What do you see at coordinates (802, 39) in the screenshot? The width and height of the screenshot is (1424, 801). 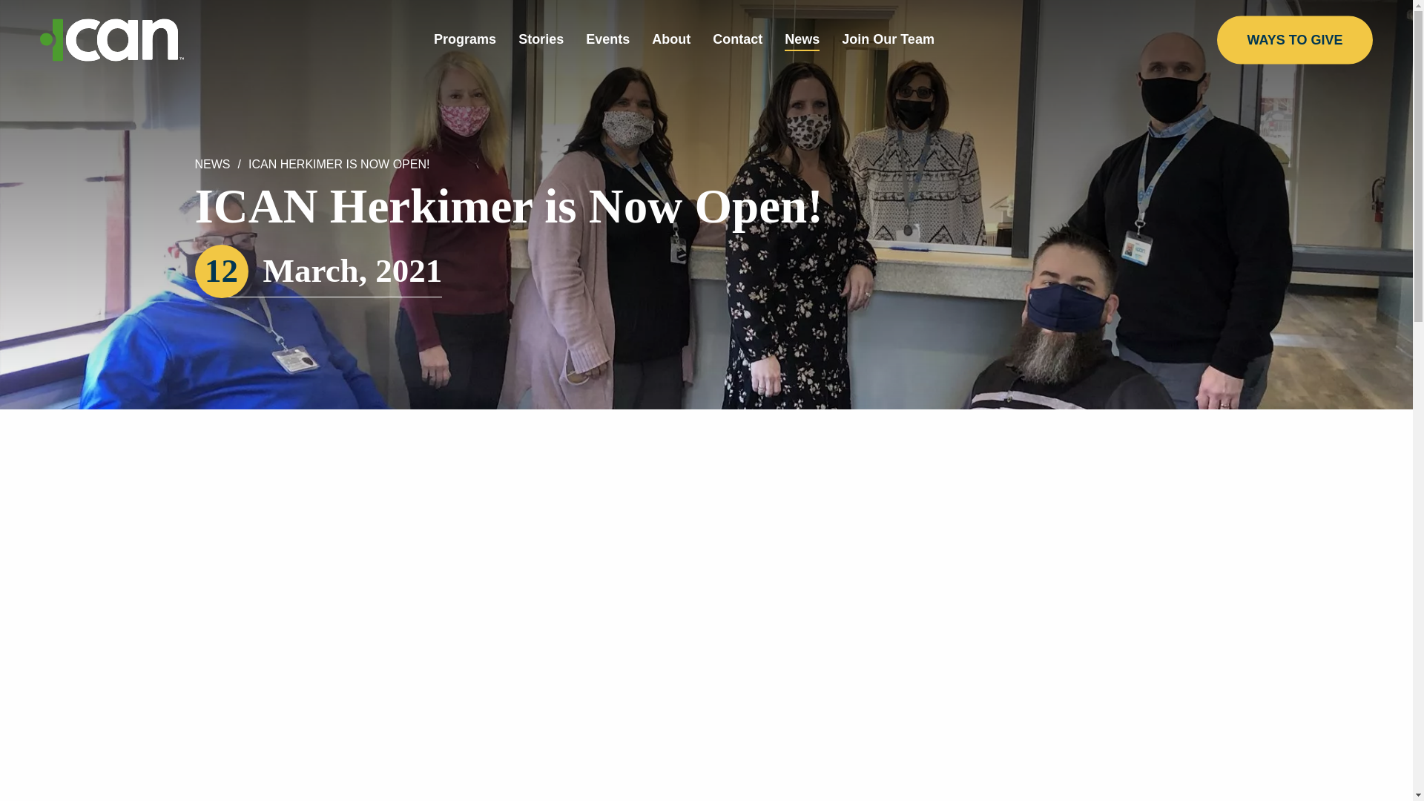 I see `News` at bounding box center [802, 39].